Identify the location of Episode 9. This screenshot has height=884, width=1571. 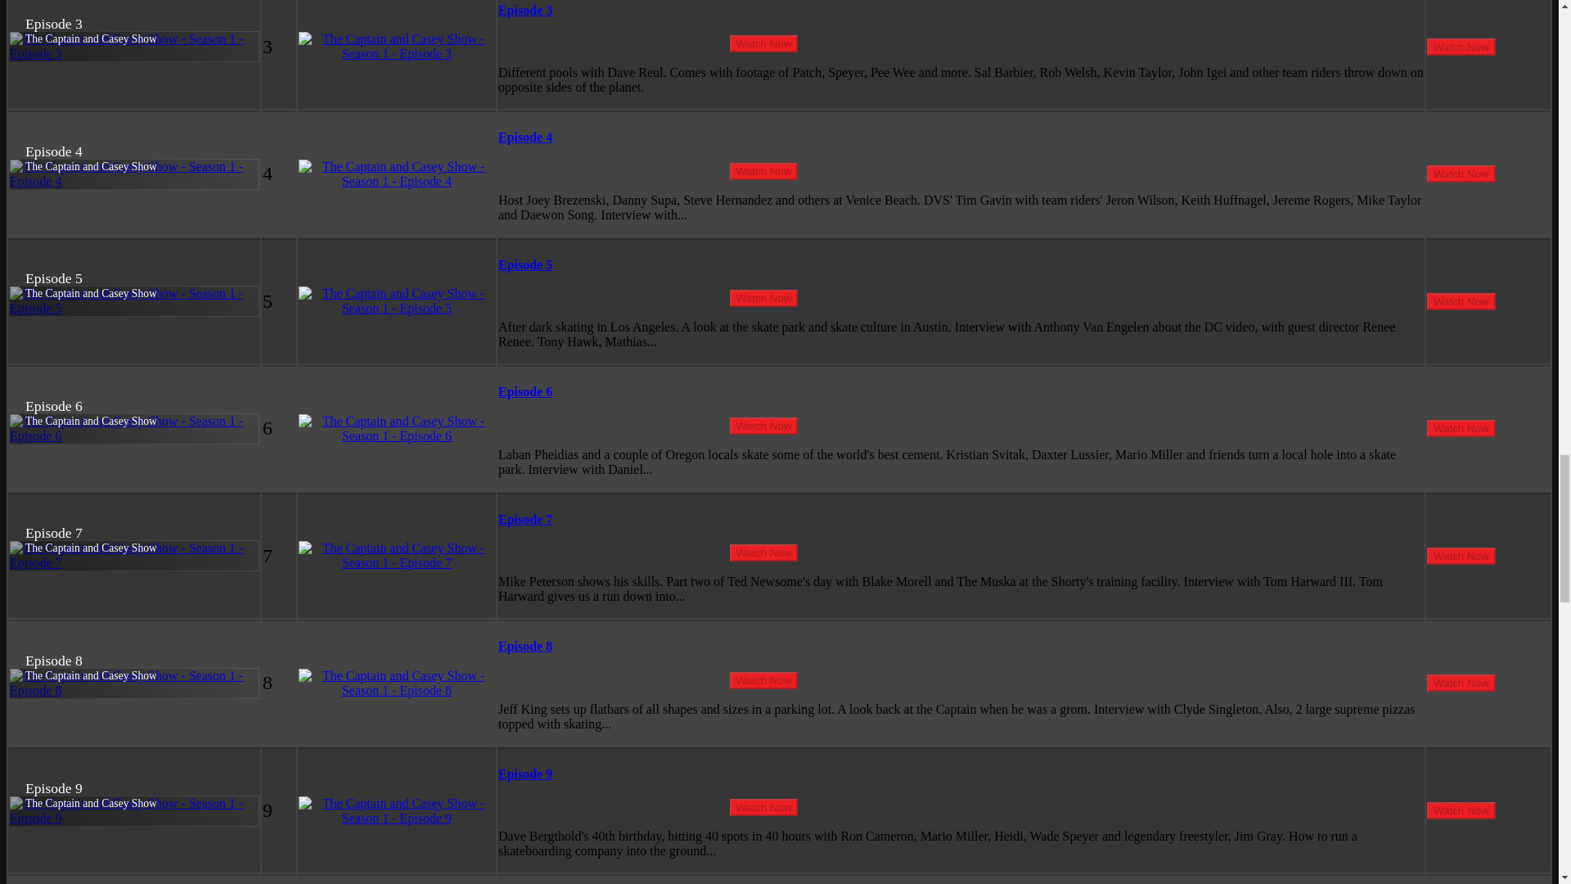
(525, 773).